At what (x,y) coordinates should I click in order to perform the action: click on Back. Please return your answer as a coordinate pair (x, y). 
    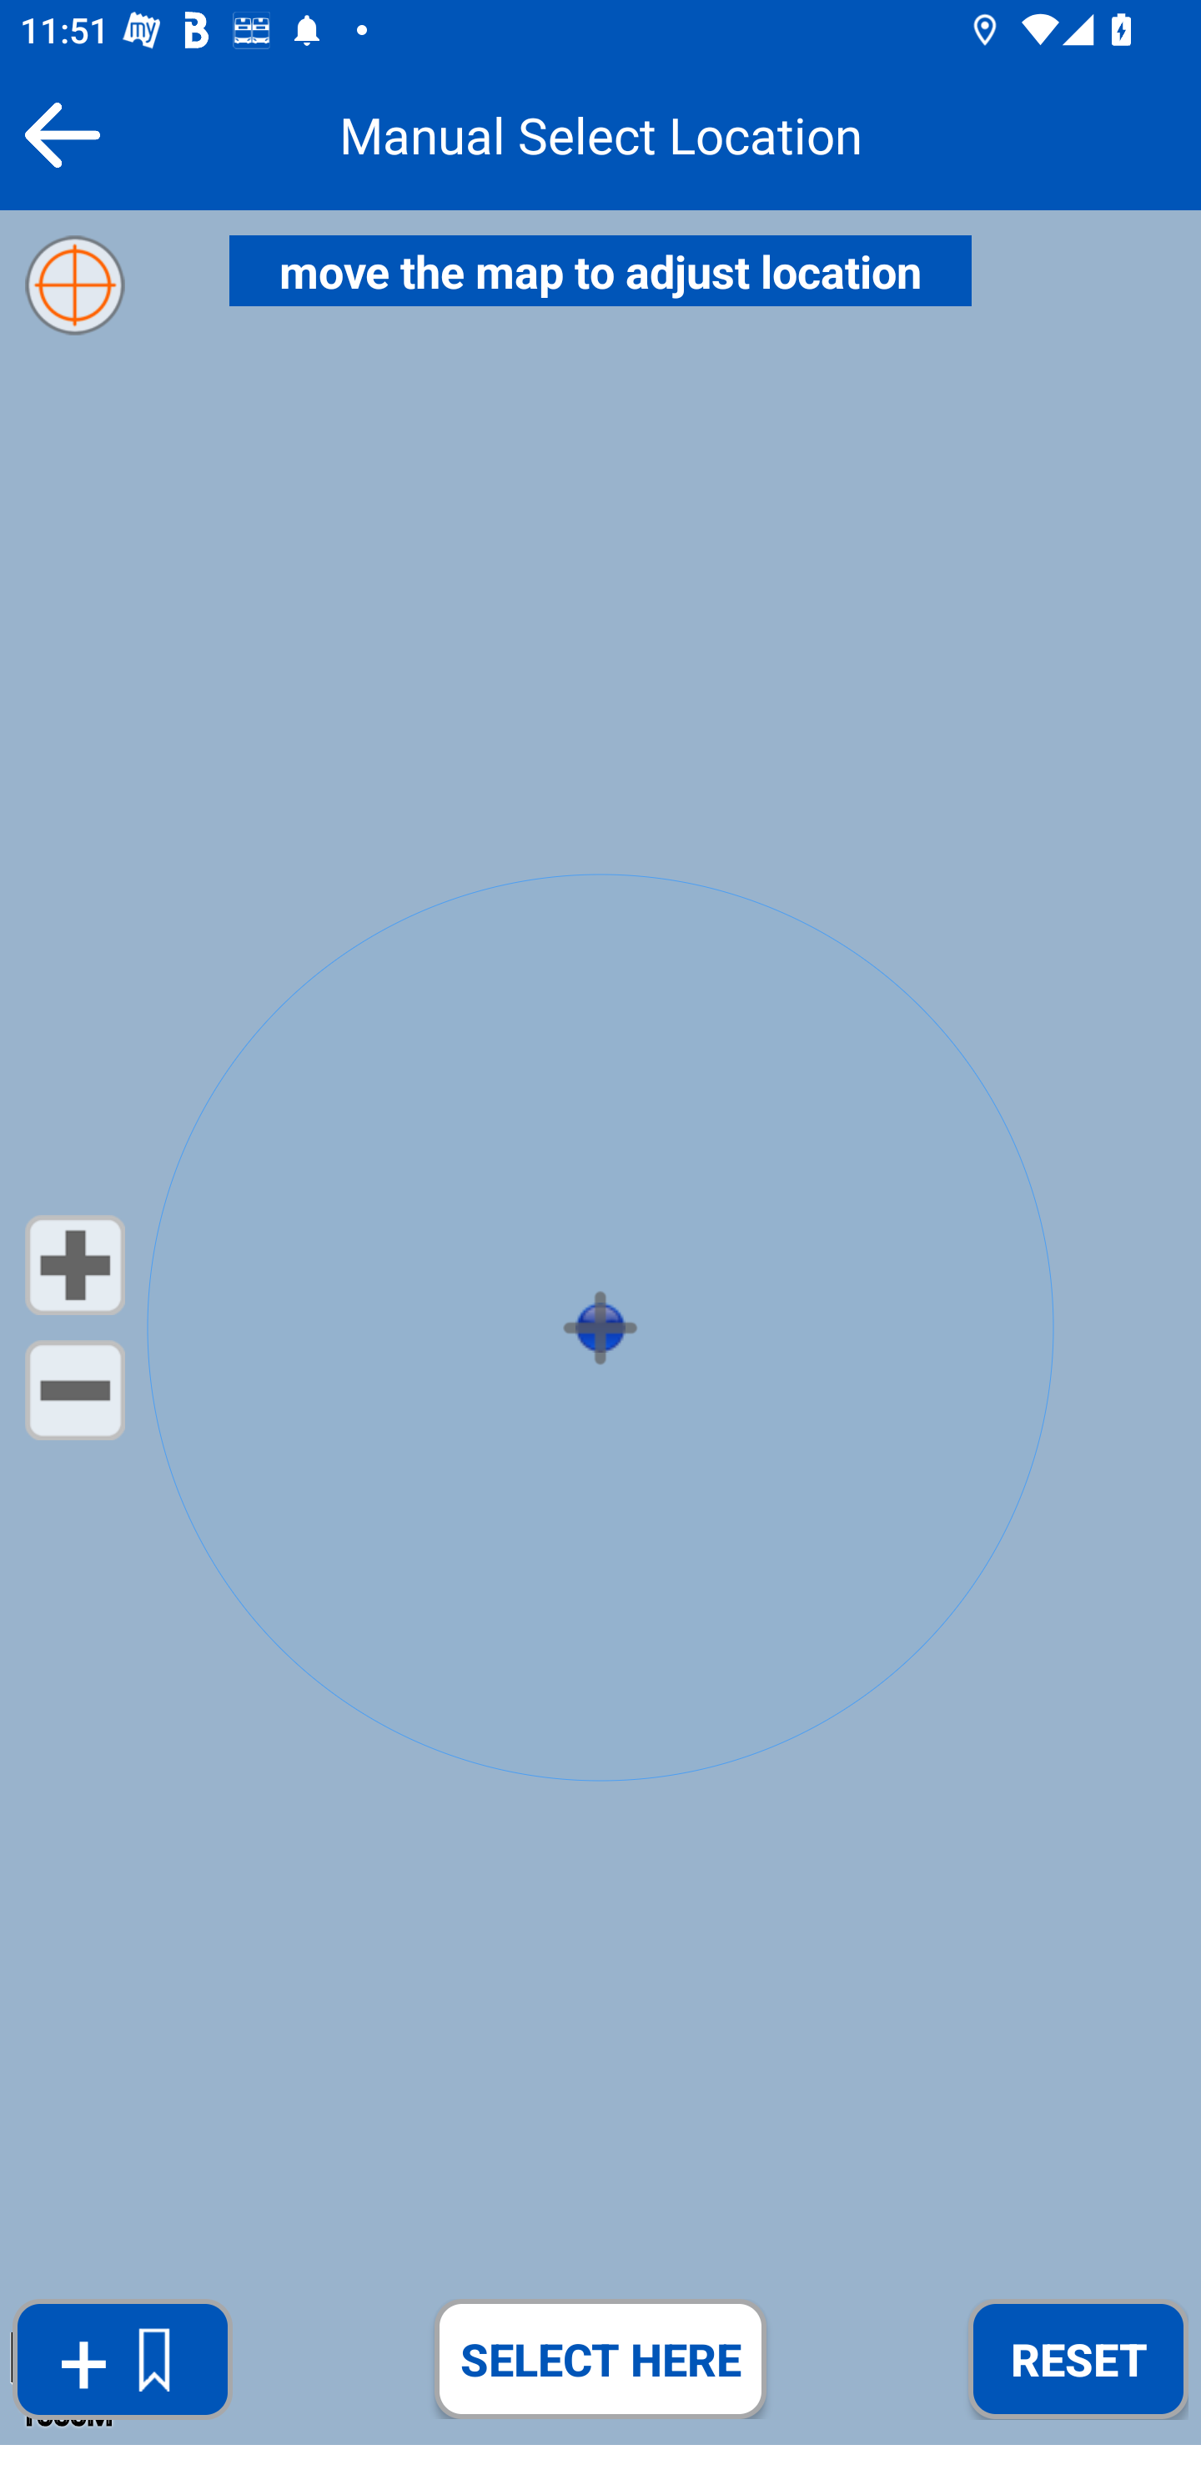
    Looking at the image, I should click on (62, 134).